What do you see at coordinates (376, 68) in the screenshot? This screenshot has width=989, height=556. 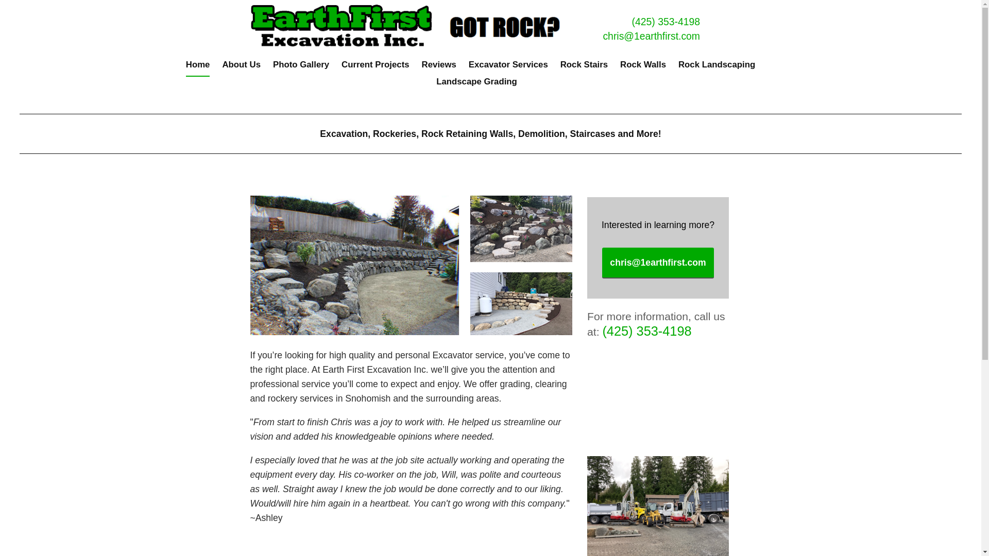 I see `Current Projects` at bounding box center [376, 68].